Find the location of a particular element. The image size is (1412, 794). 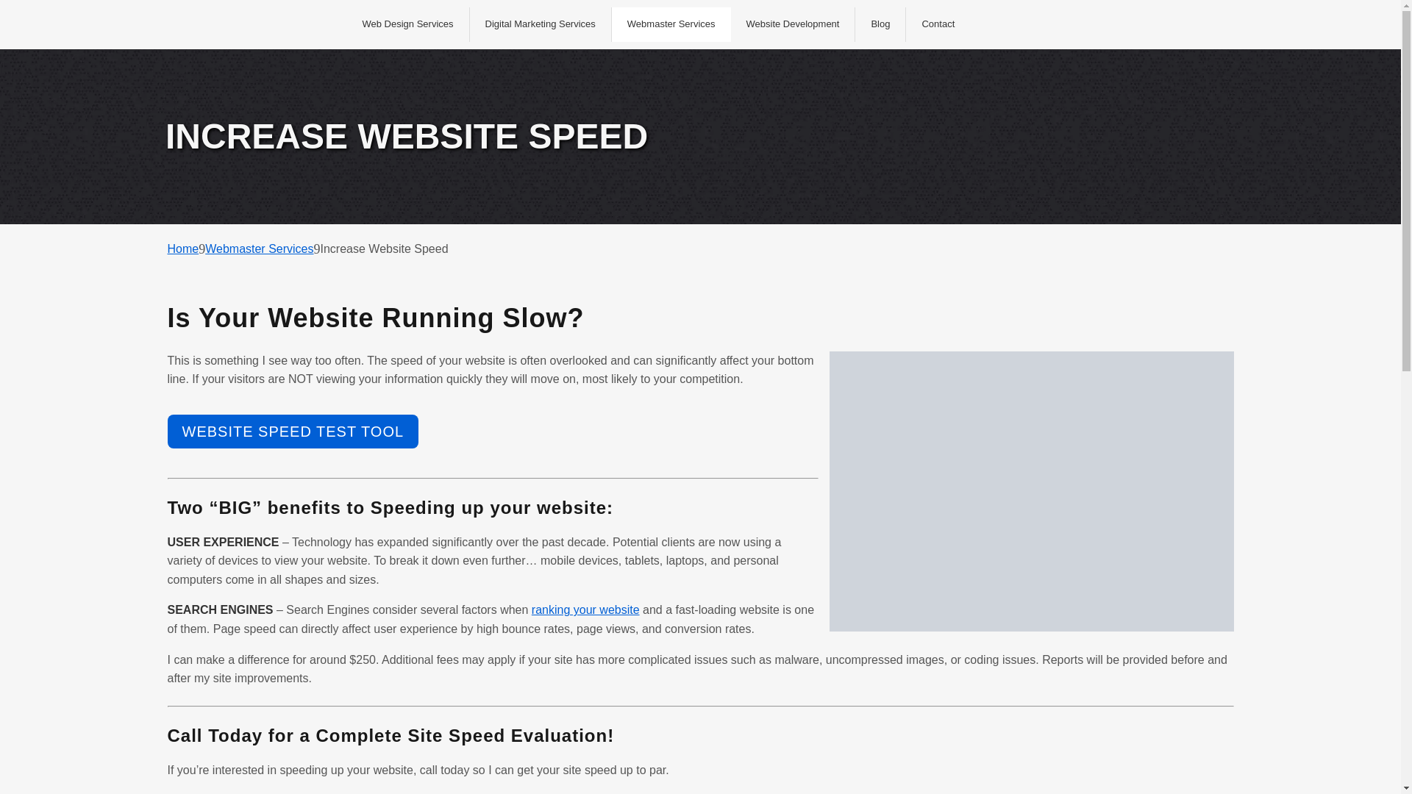

Blog is located at coordinates (880, 24).